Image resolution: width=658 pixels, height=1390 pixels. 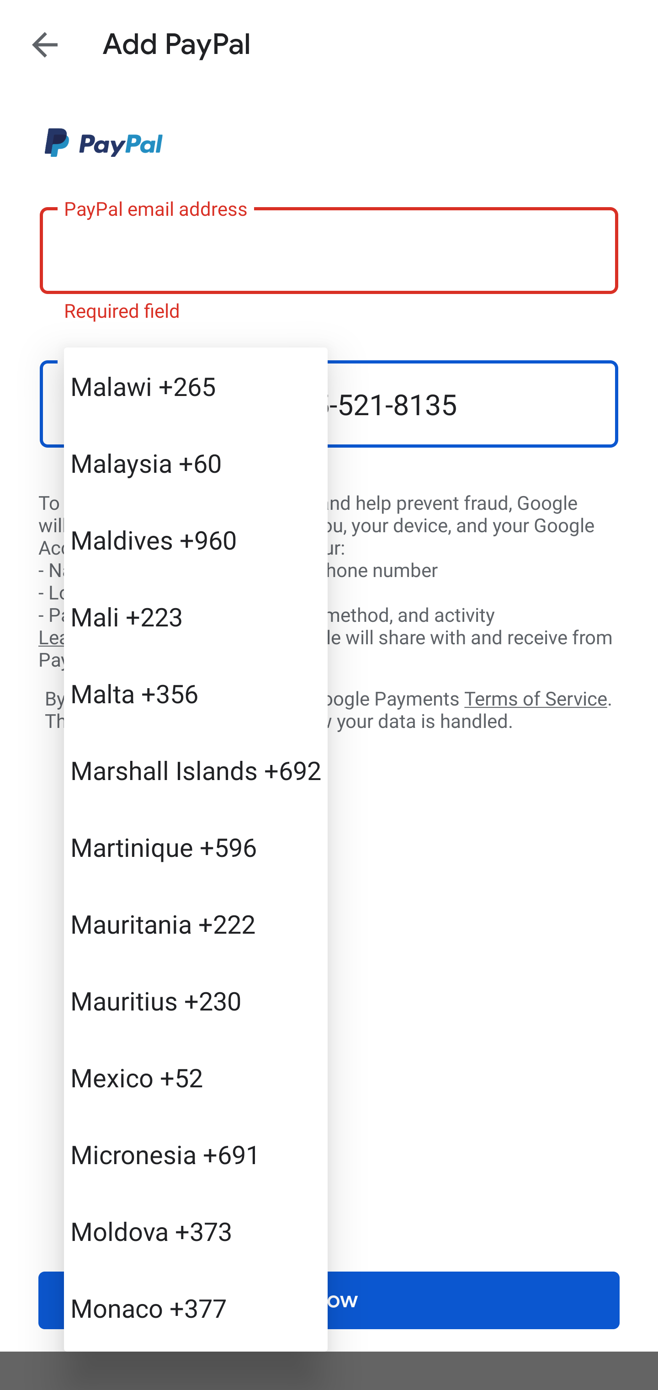 What do you see at coordinates (196, 1000) in the screenshot?
I see `Mauritius +230` at bounding box center [196, 1000].